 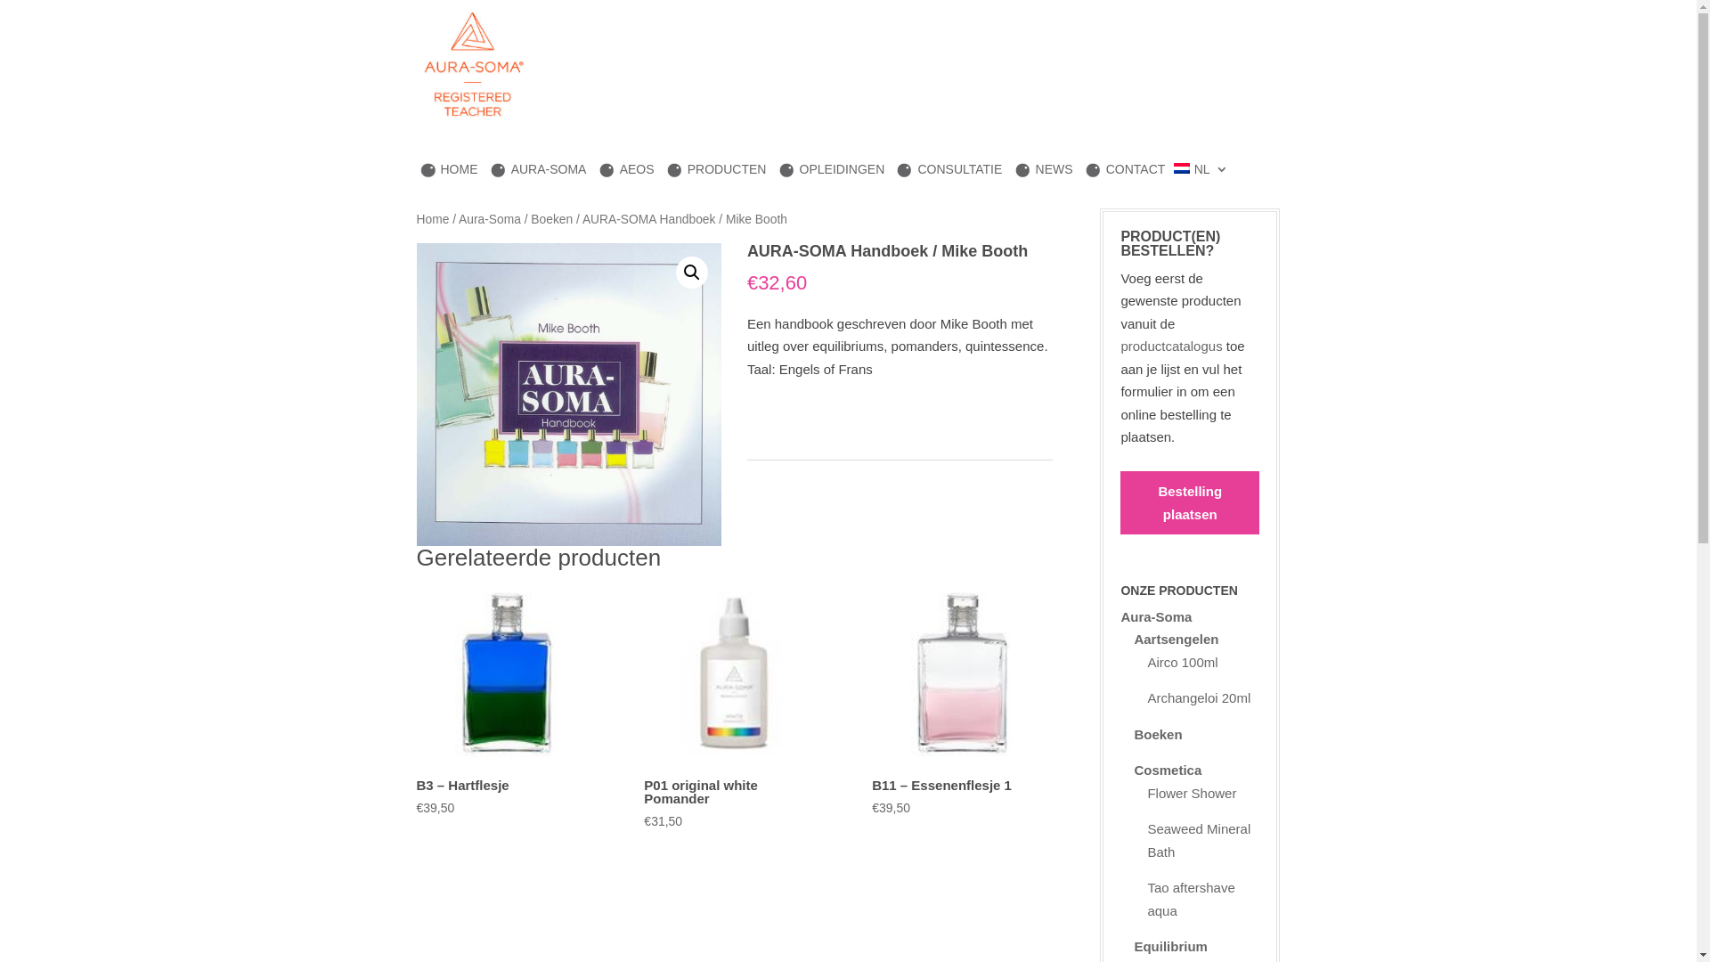 I want to click on Seaweed Mineral Bath, so click(x=1199, y=841).